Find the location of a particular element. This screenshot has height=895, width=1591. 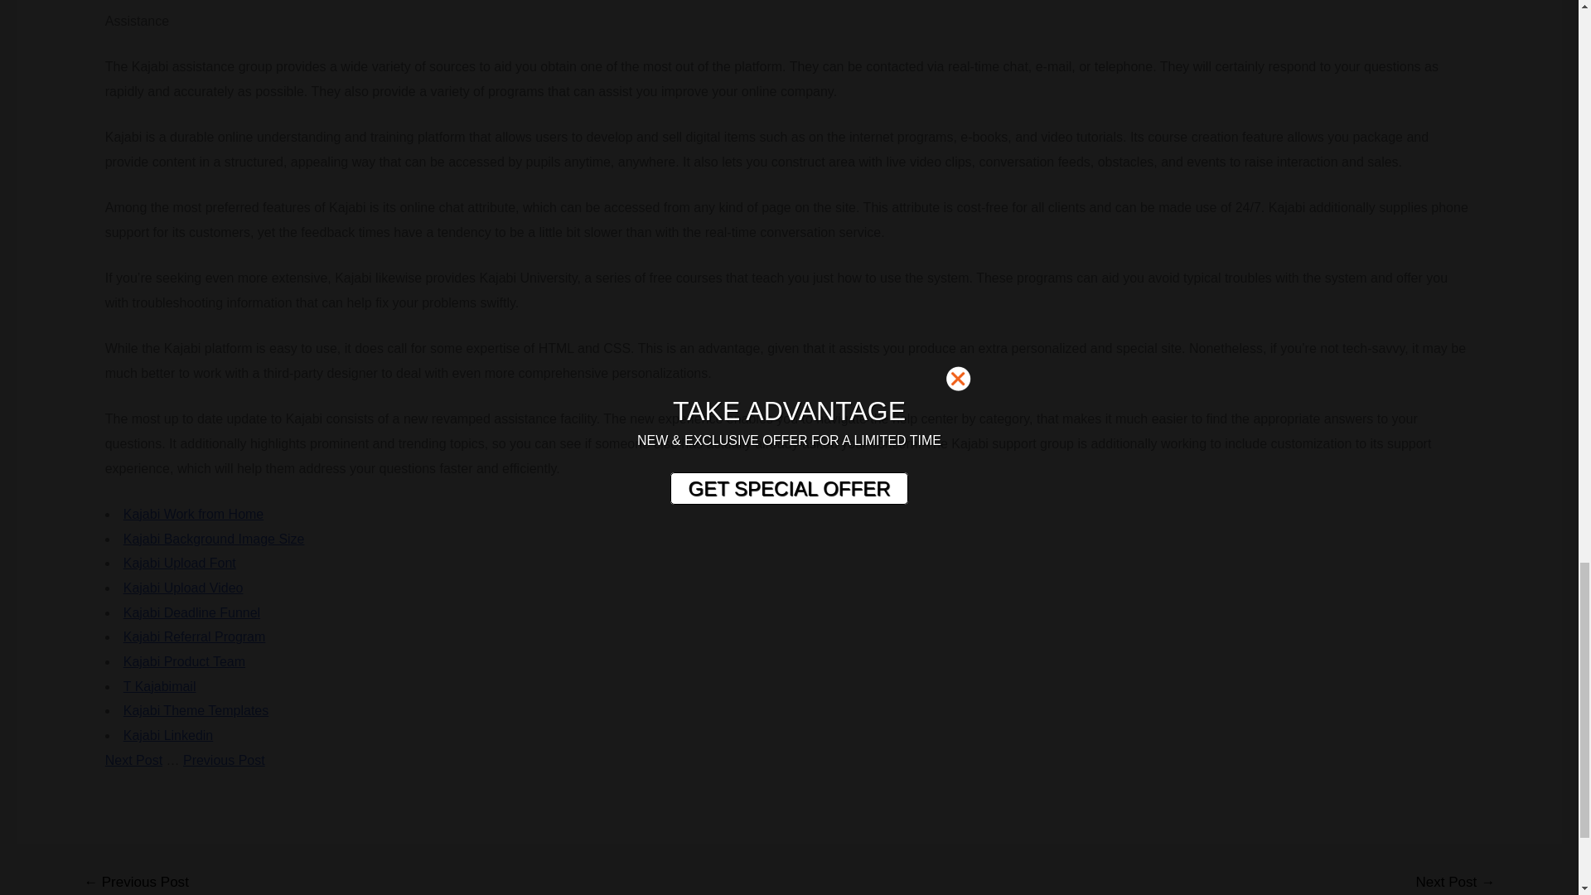

Kajabi Product Team is located at coordinates (184, 661).